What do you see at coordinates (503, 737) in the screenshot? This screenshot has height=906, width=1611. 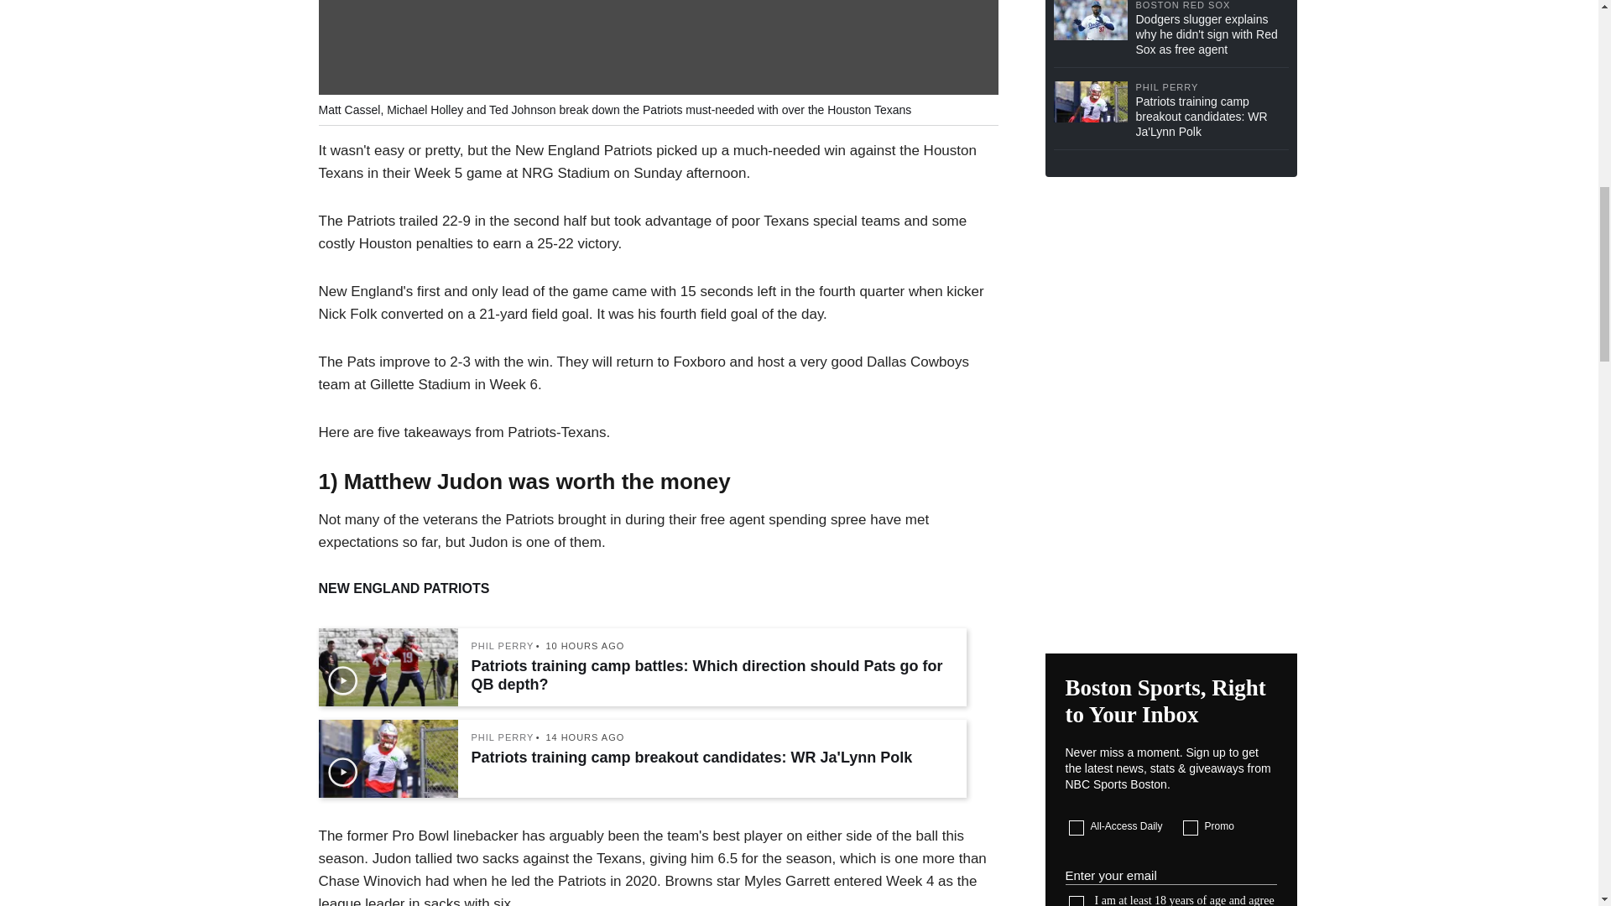 I see `PHIL PERRY` at bounding box center [503, 737].